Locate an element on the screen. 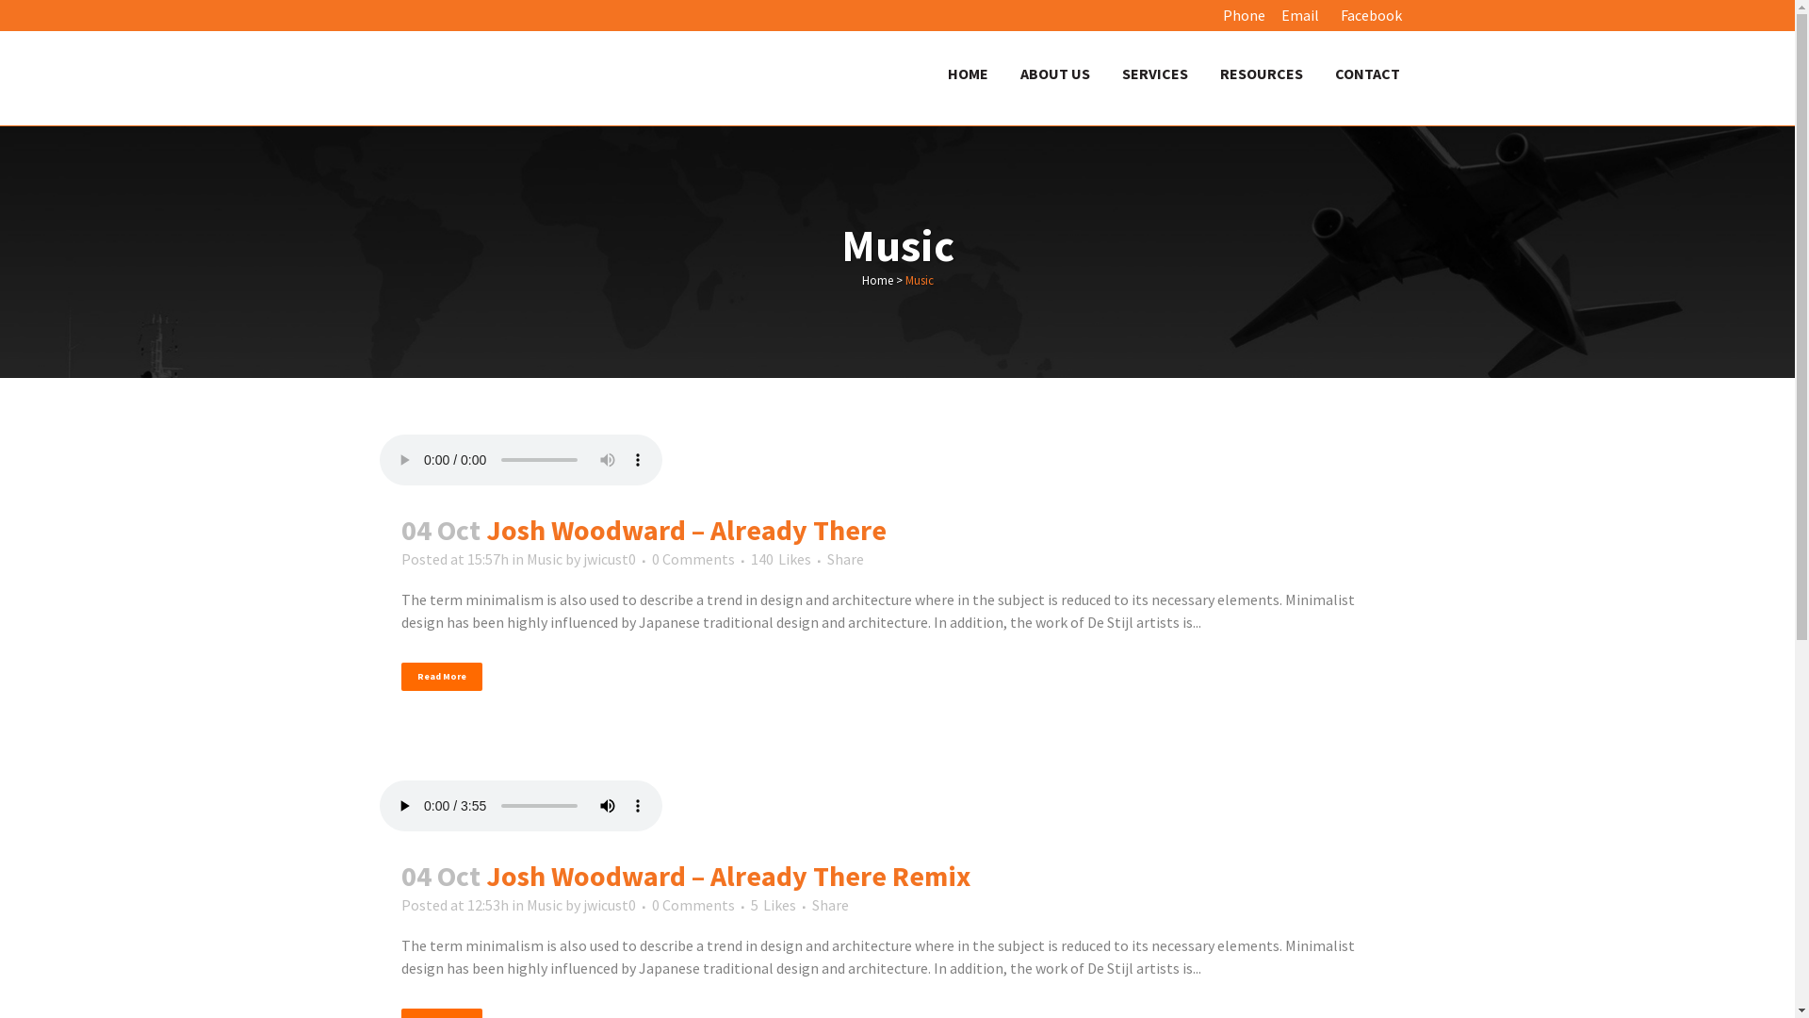 This screenshot has height=1018, width=1809. ABOUT US is located at coordinates (1055, 74).